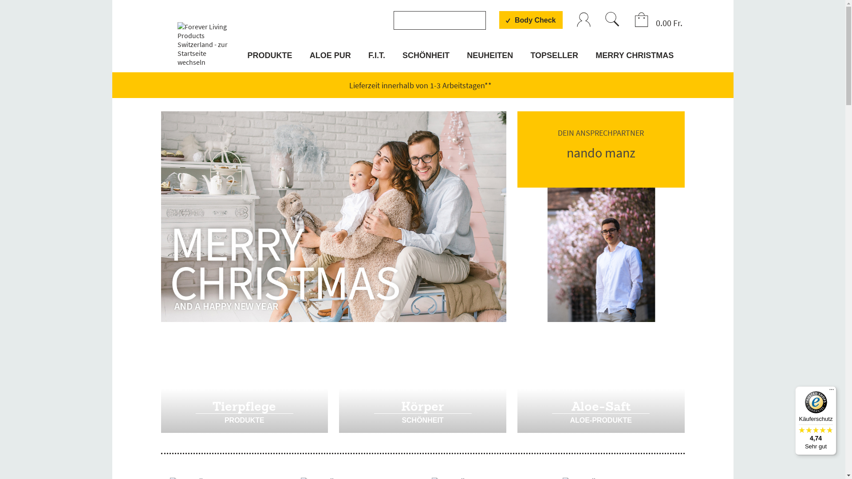  I want to click on NEUHEITEN, so click(490, 61).